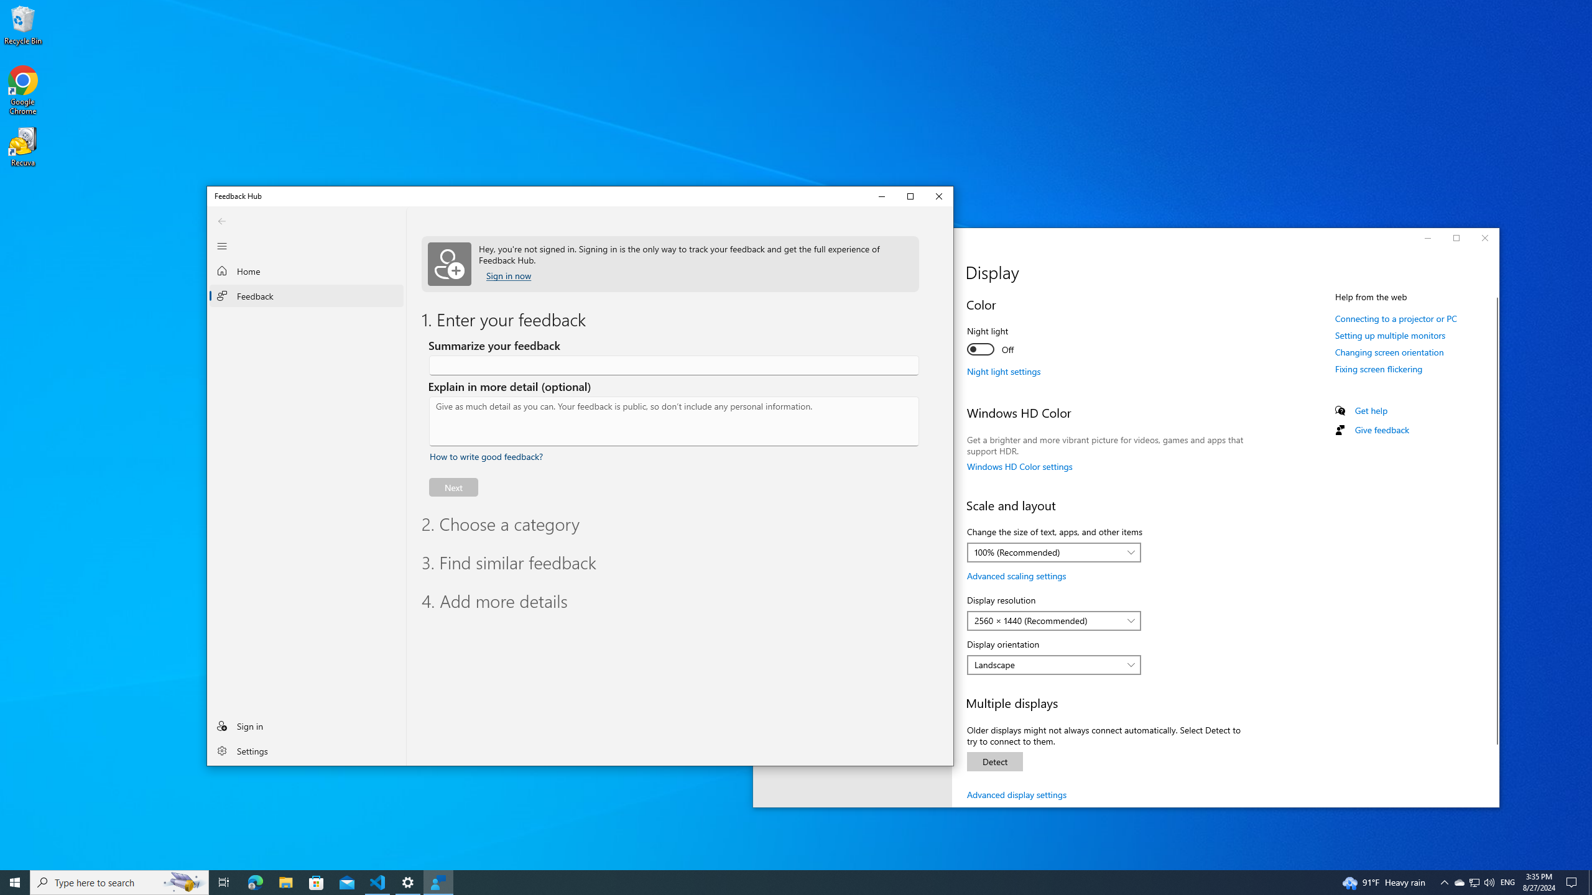  Describe the element at coordinates (1474, 883) in the screenshot. I see `Tray Input Indicator - English (United States)` at that location.